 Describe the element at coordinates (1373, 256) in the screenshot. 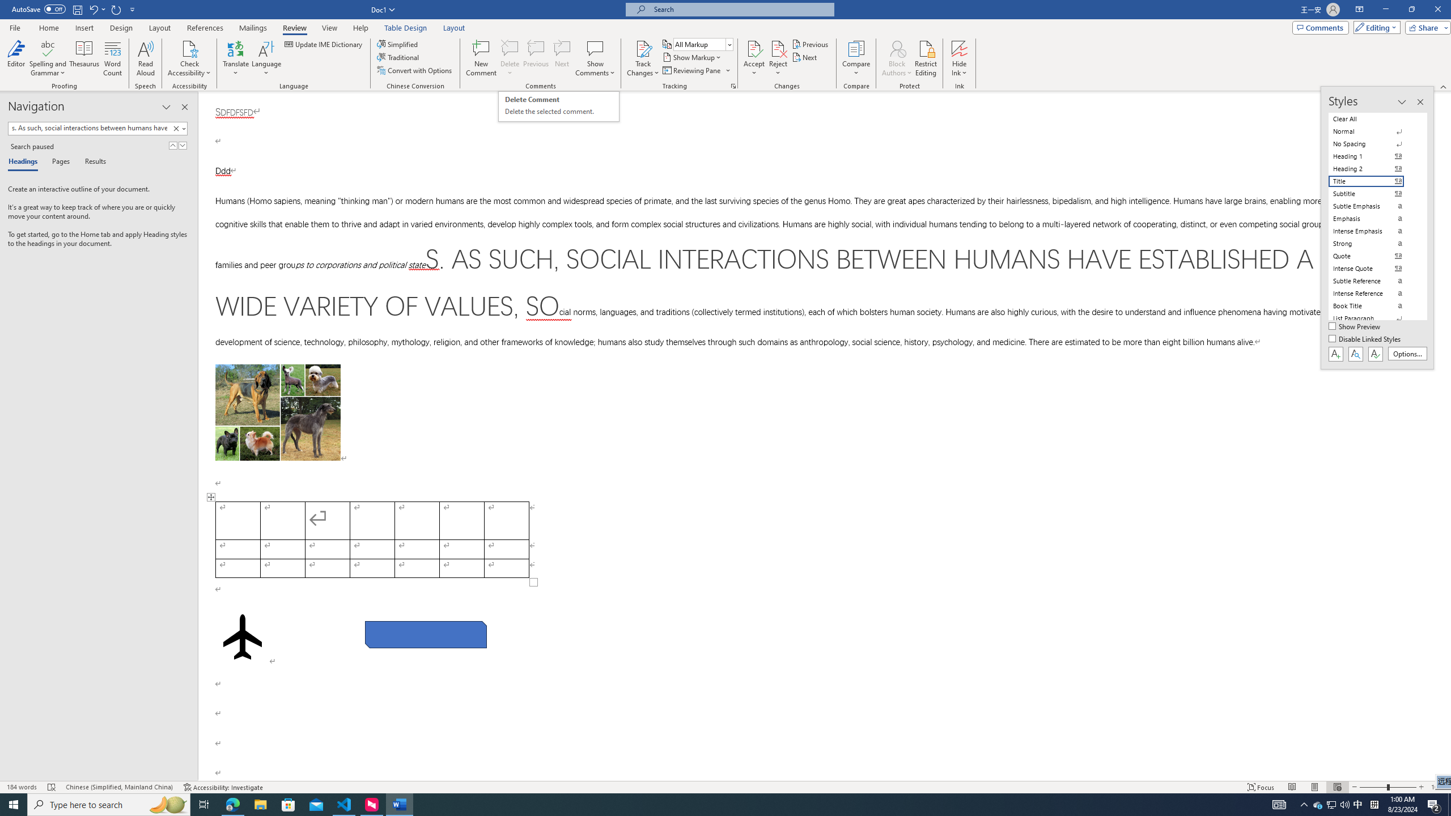

I see `Word Count` at that location.